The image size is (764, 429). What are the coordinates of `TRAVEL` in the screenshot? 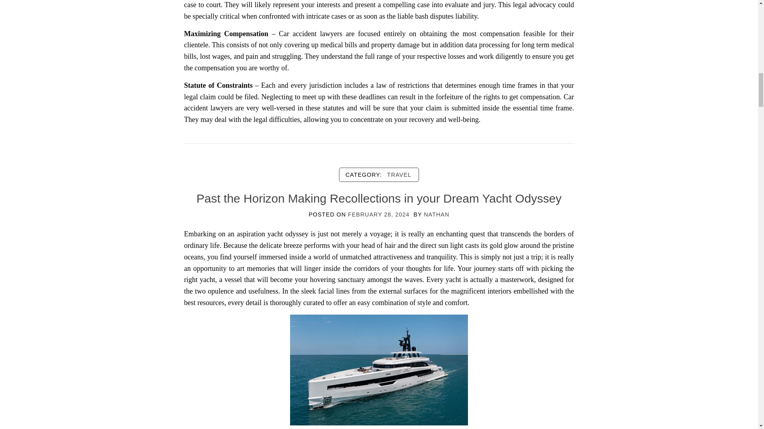 It's located at (400, 175).